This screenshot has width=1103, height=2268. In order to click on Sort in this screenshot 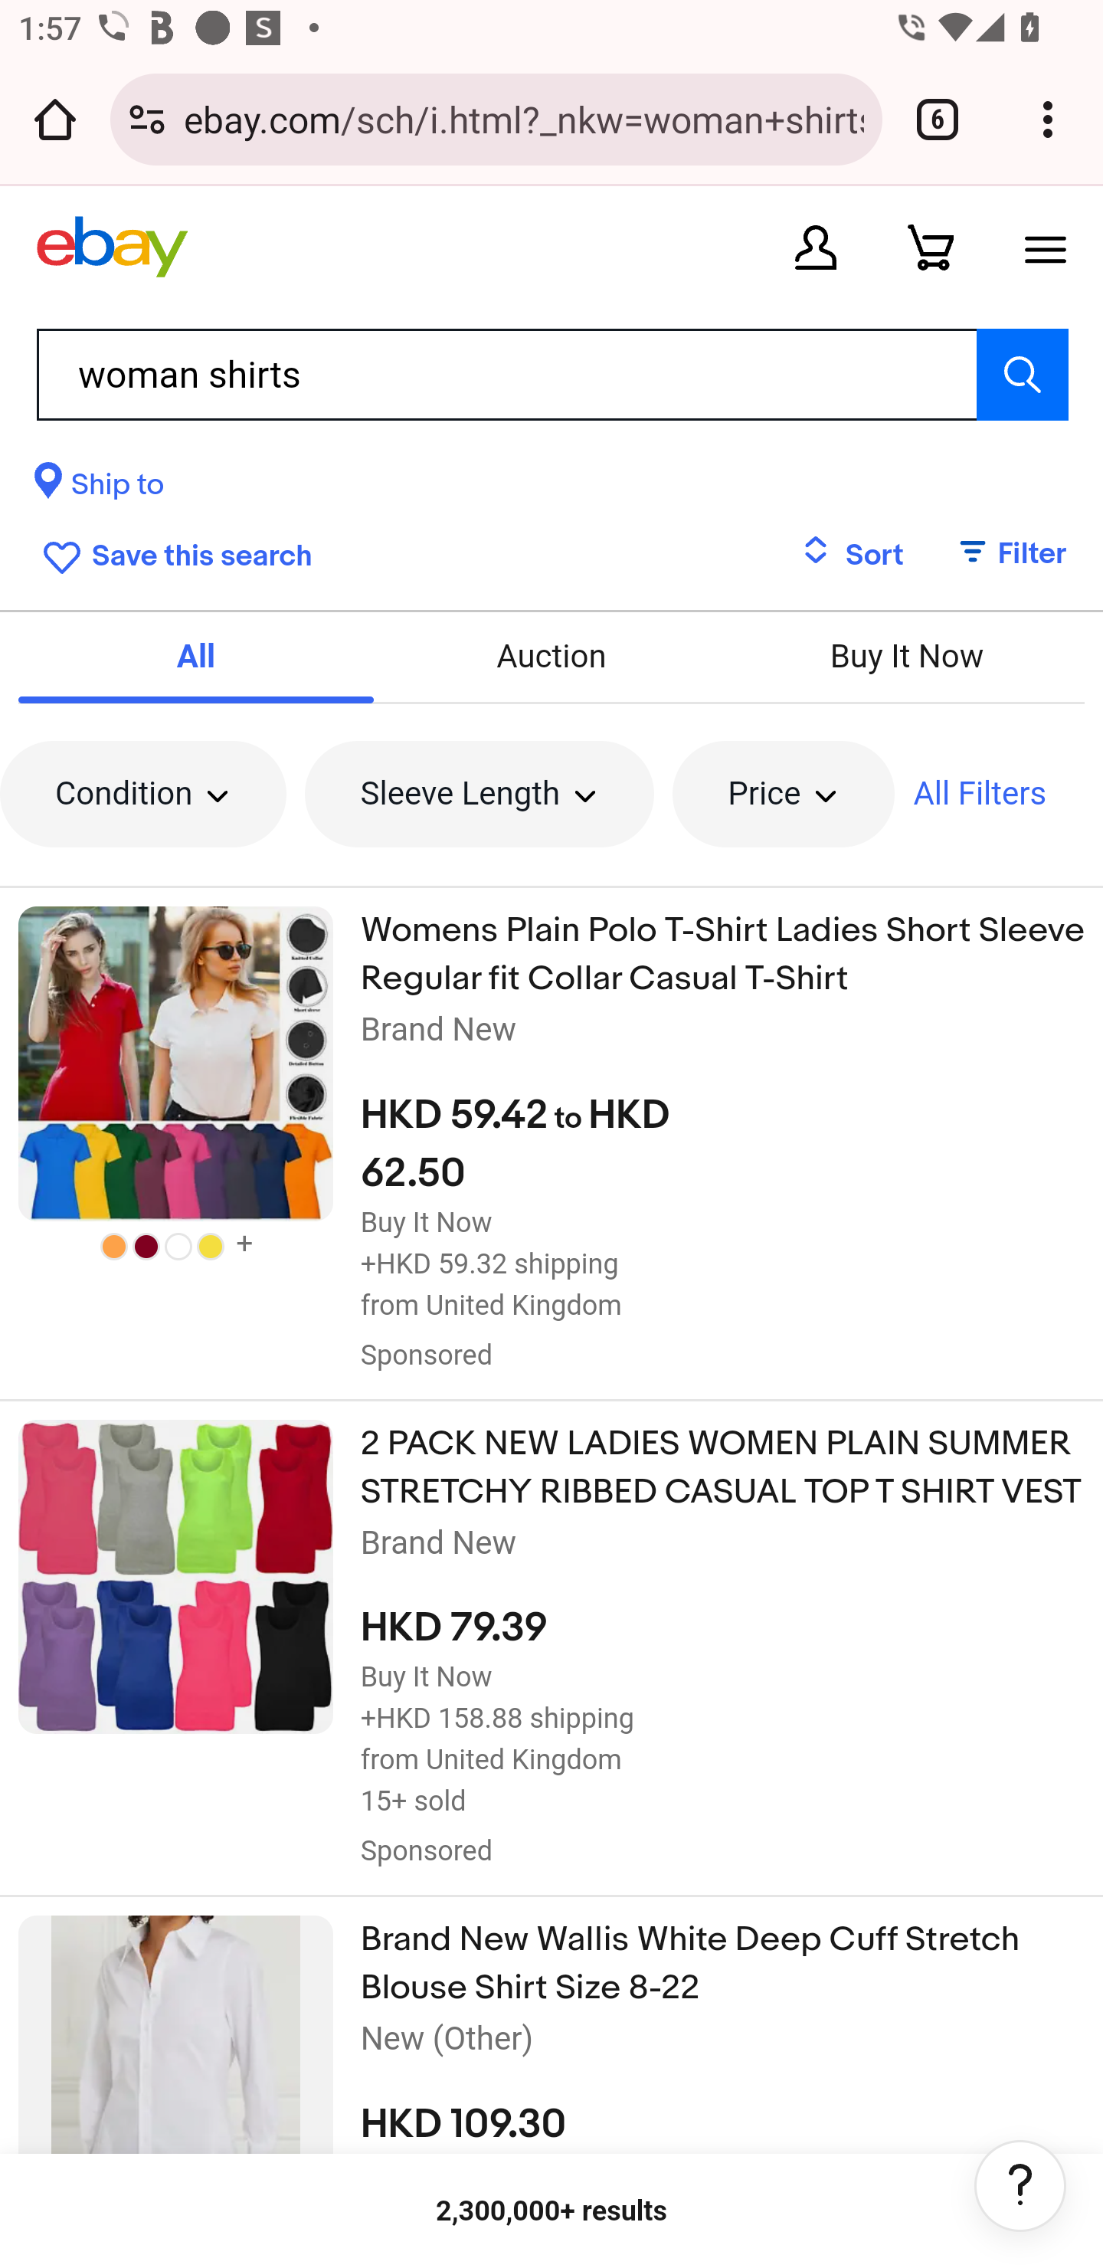, I will do `click(852, 556)`.